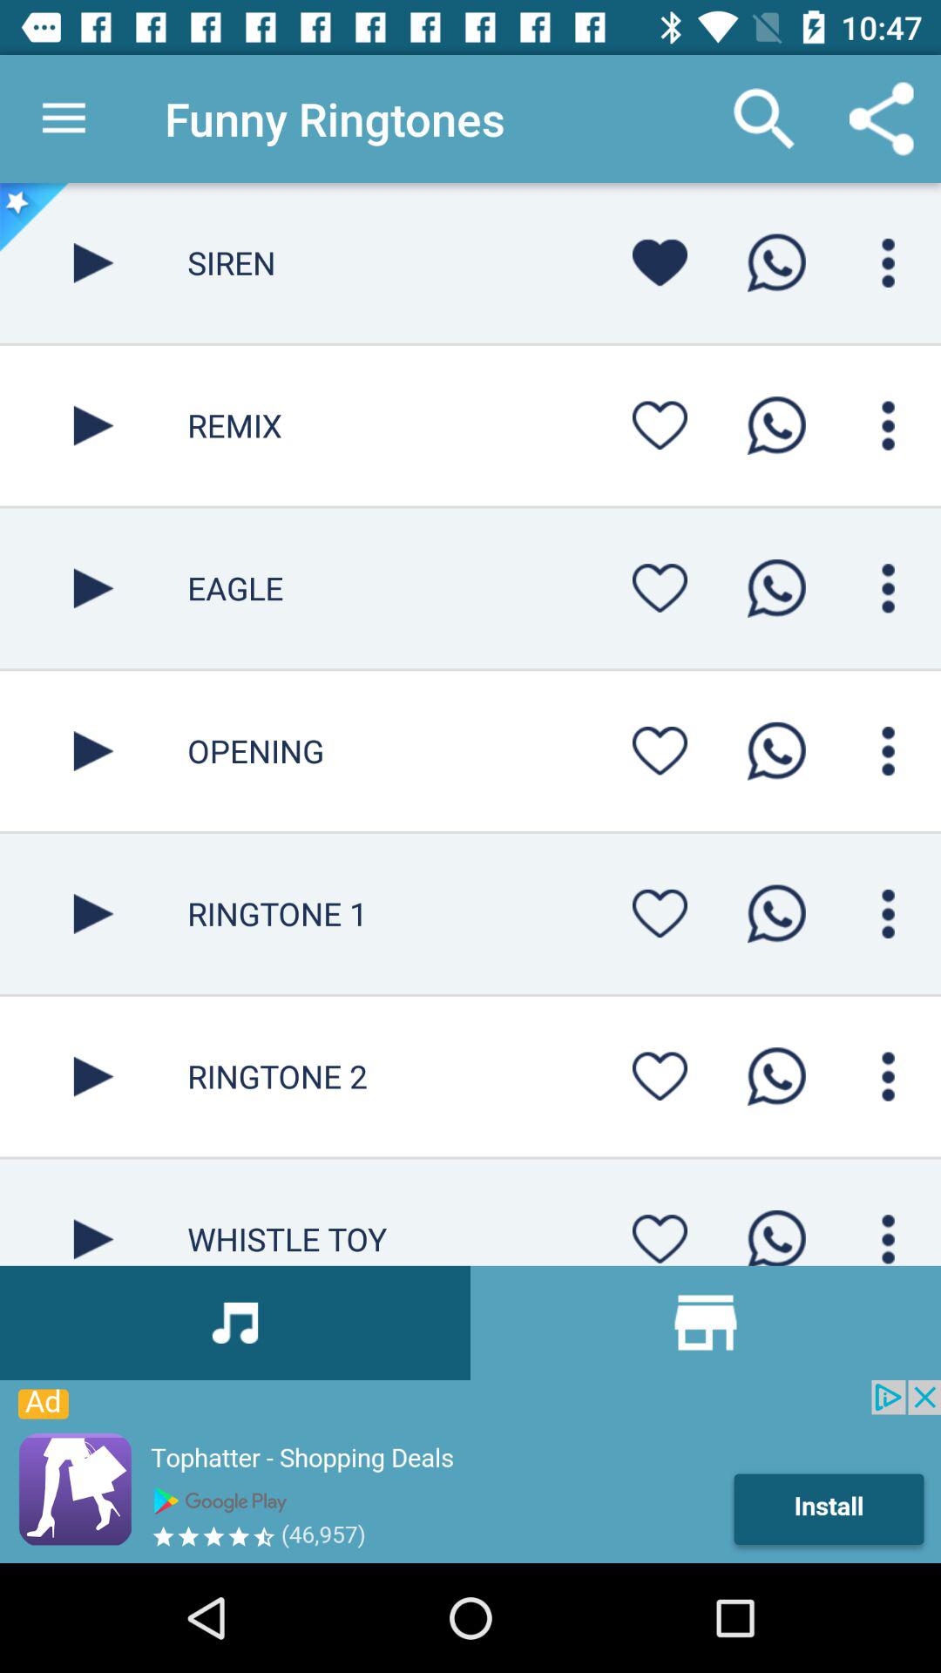 The width and height of the screenshot is (941, 1673). What do you see at coordinates (660, 425) in the screenshot?
I see `favorites it` at bounding box center [660, 425].